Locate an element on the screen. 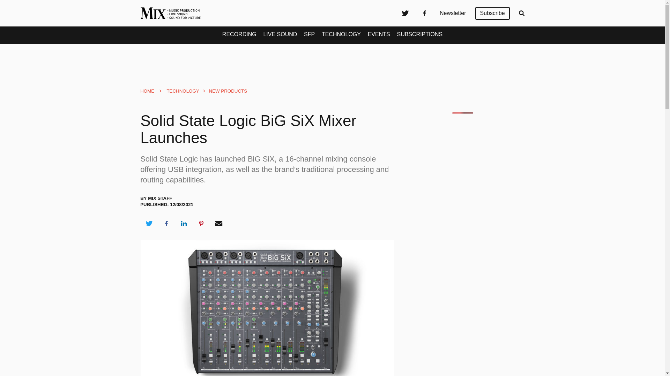 Image resolution: width=670 pixels, height=376 pixels. Share on Facebook is located at coordinates (166, 224).